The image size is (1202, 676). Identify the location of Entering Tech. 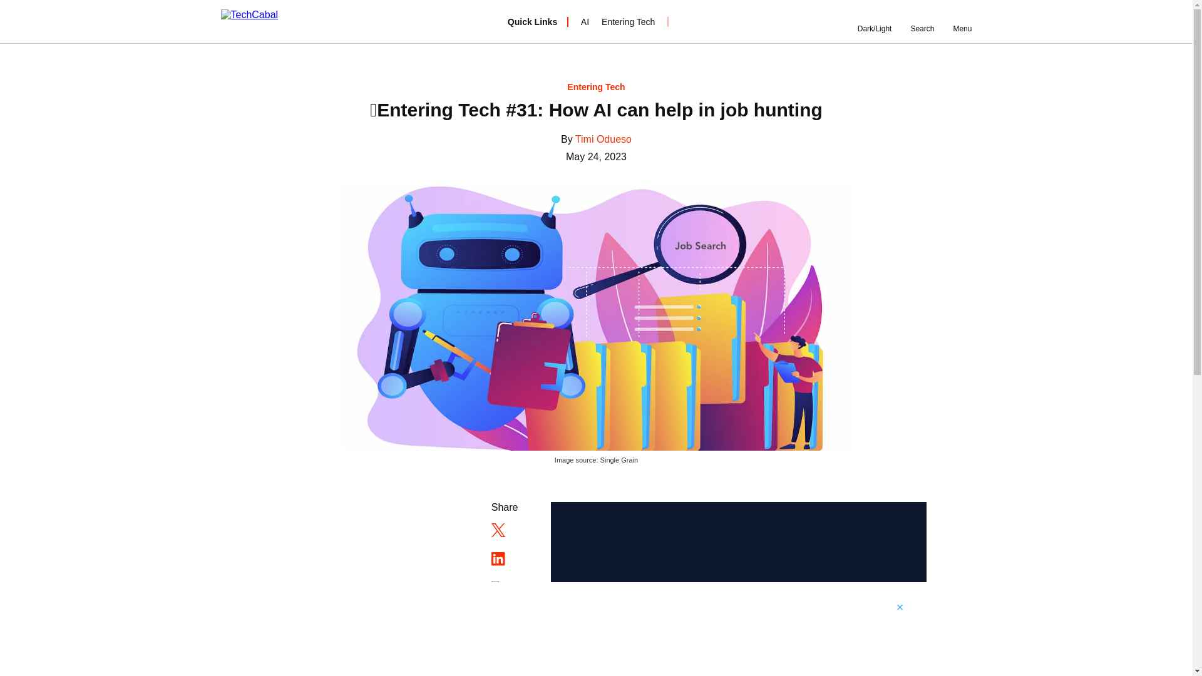
(596, 86).